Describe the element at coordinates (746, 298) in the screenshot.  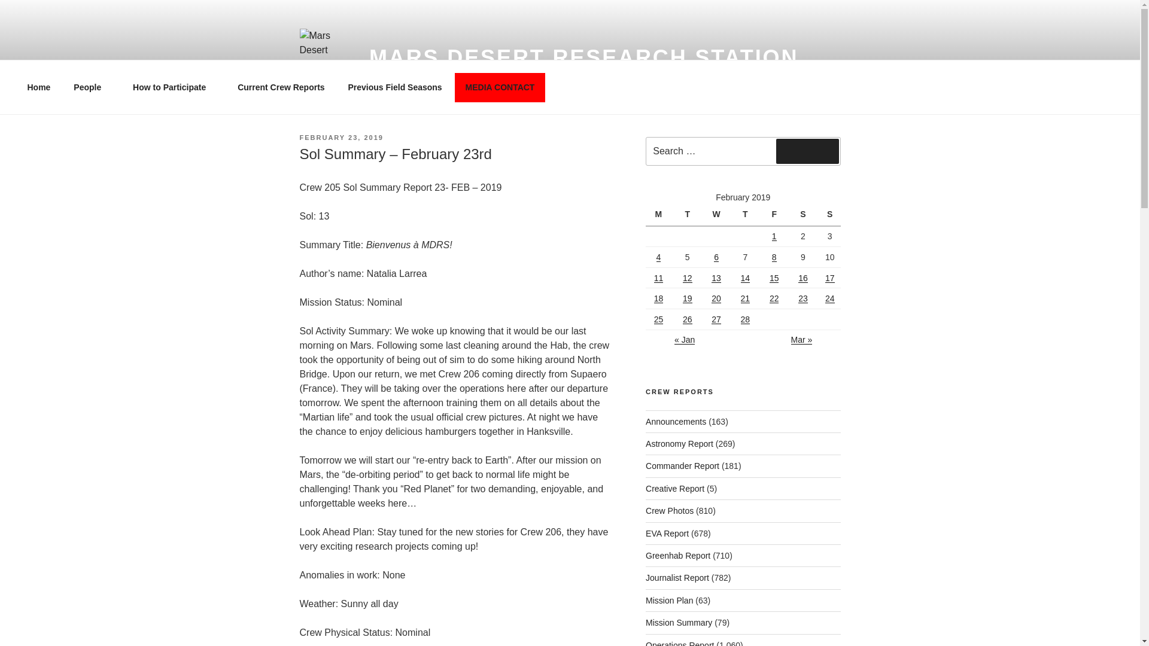
I see `21` at that location.